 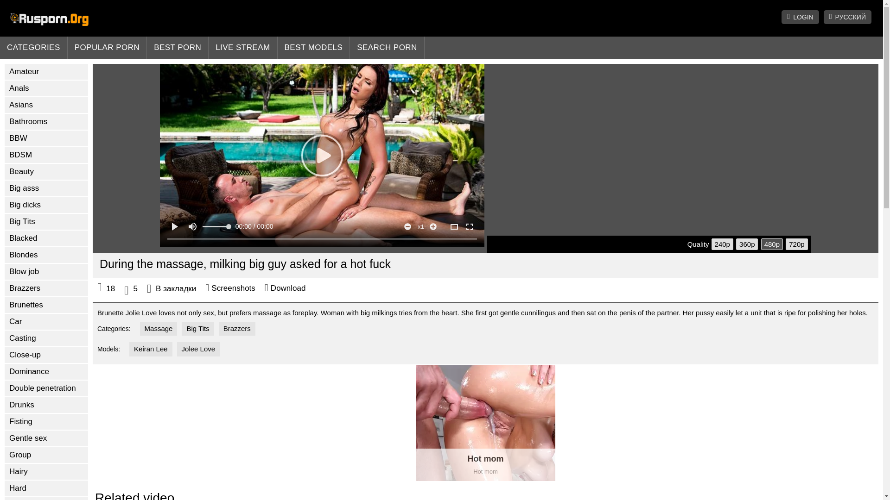 I want to click on Big asss, so click(x=46, y=188).